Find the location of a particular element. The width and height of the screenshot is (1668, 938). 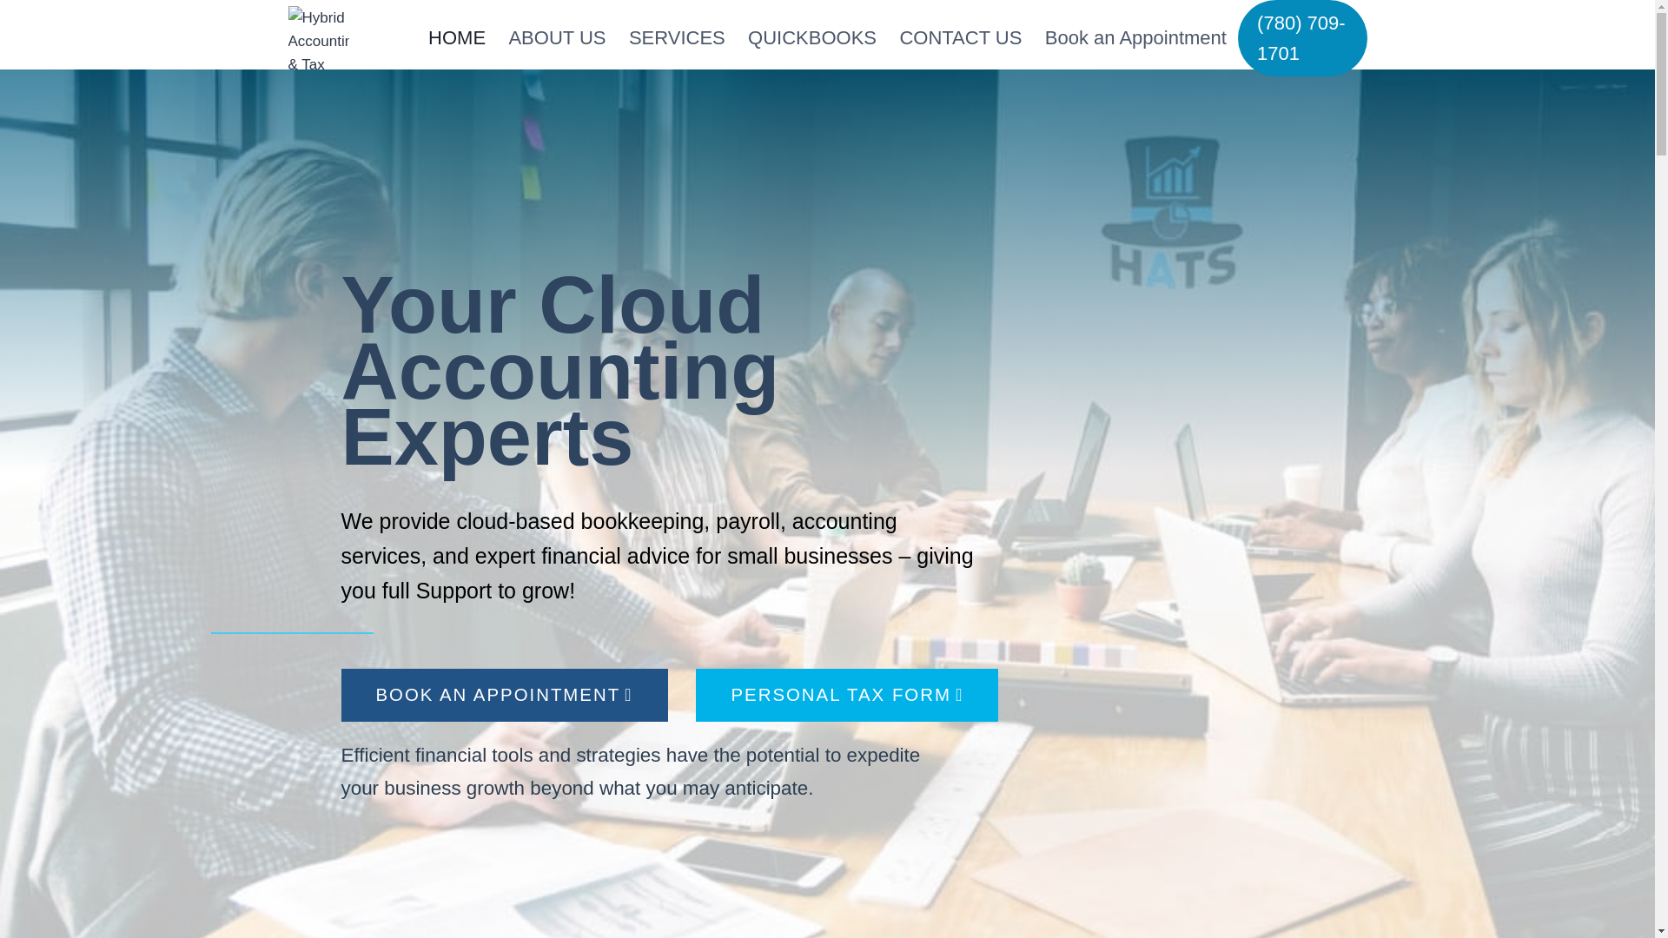

ABOUT US is located at coordinates (557, 37).